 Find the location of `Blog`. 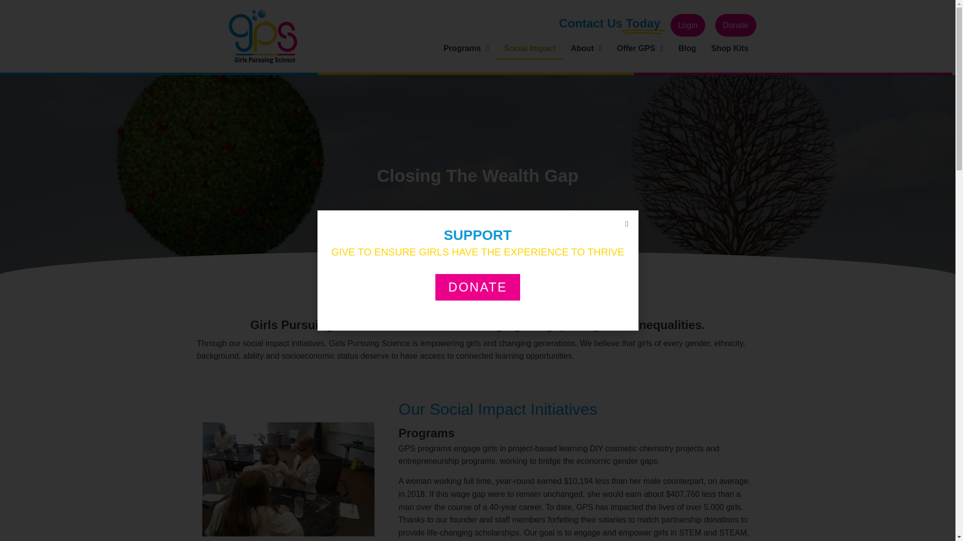

Blog is located at coordinates (687, 48).